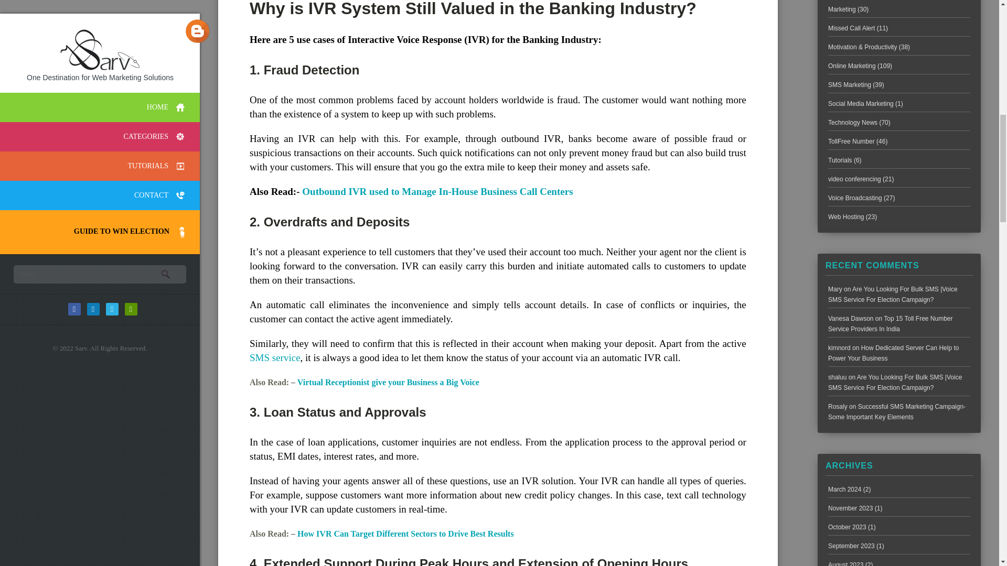 The image size is (1007, 566). Describe the element at coordinates (437, 191) in the screenshot. I see `Outbound IVR used to Manage In-House Business Call Centers` at that location.